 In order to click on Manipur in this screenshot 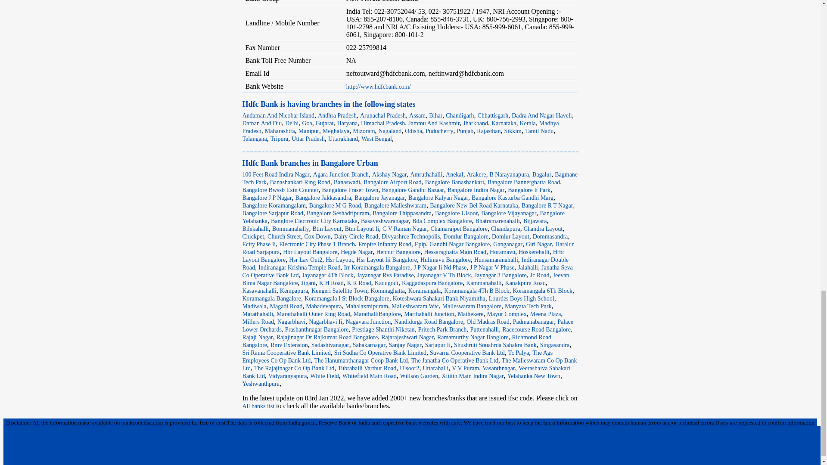, I will do `click(309, 131)`.